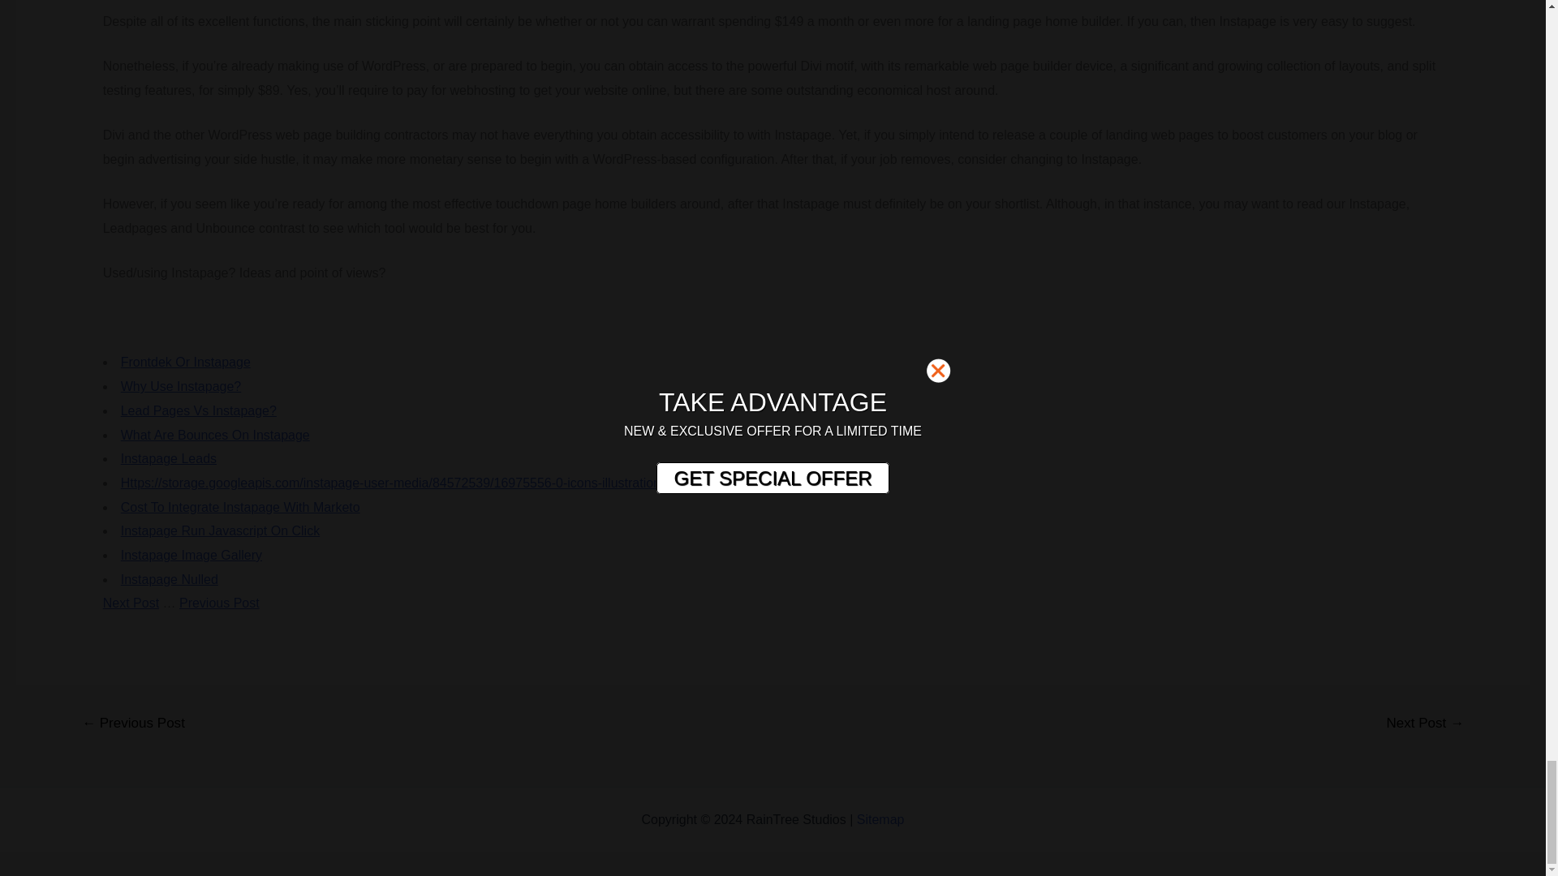 The height and width of the screenshot is (876, 1558). Describe the element at coordinates (219, 603) in the screenshot. I see `Previous Post` at that location.